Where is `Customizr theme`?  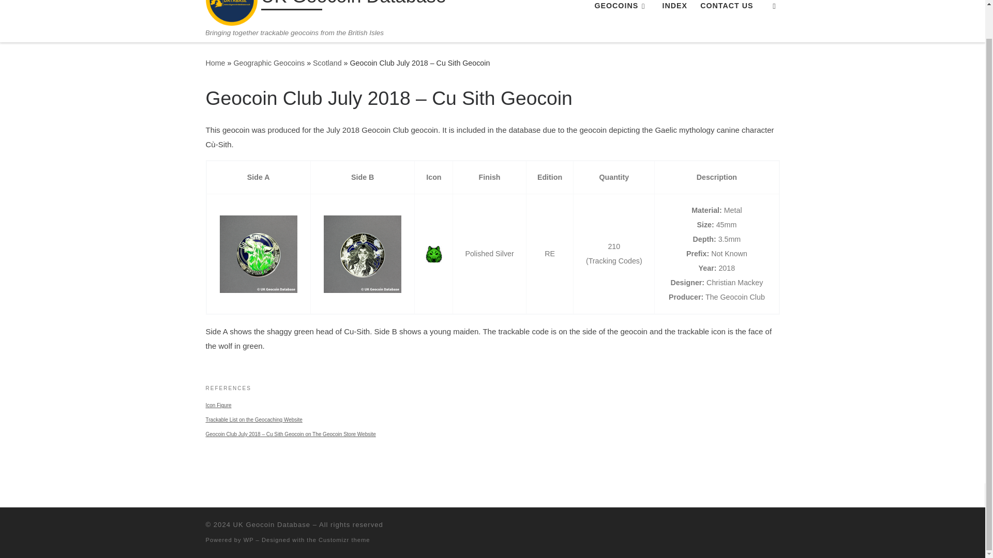 Customizr theme is located at coordinates (344, 539).